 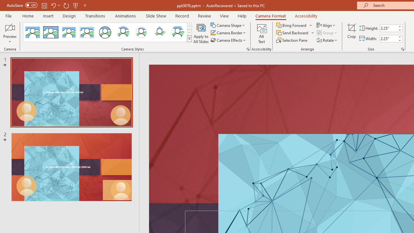 What do you see at coordinates (123, 32) in the screenshot?
I see `Center Shadow Circle` at bounding box center [123, 32].